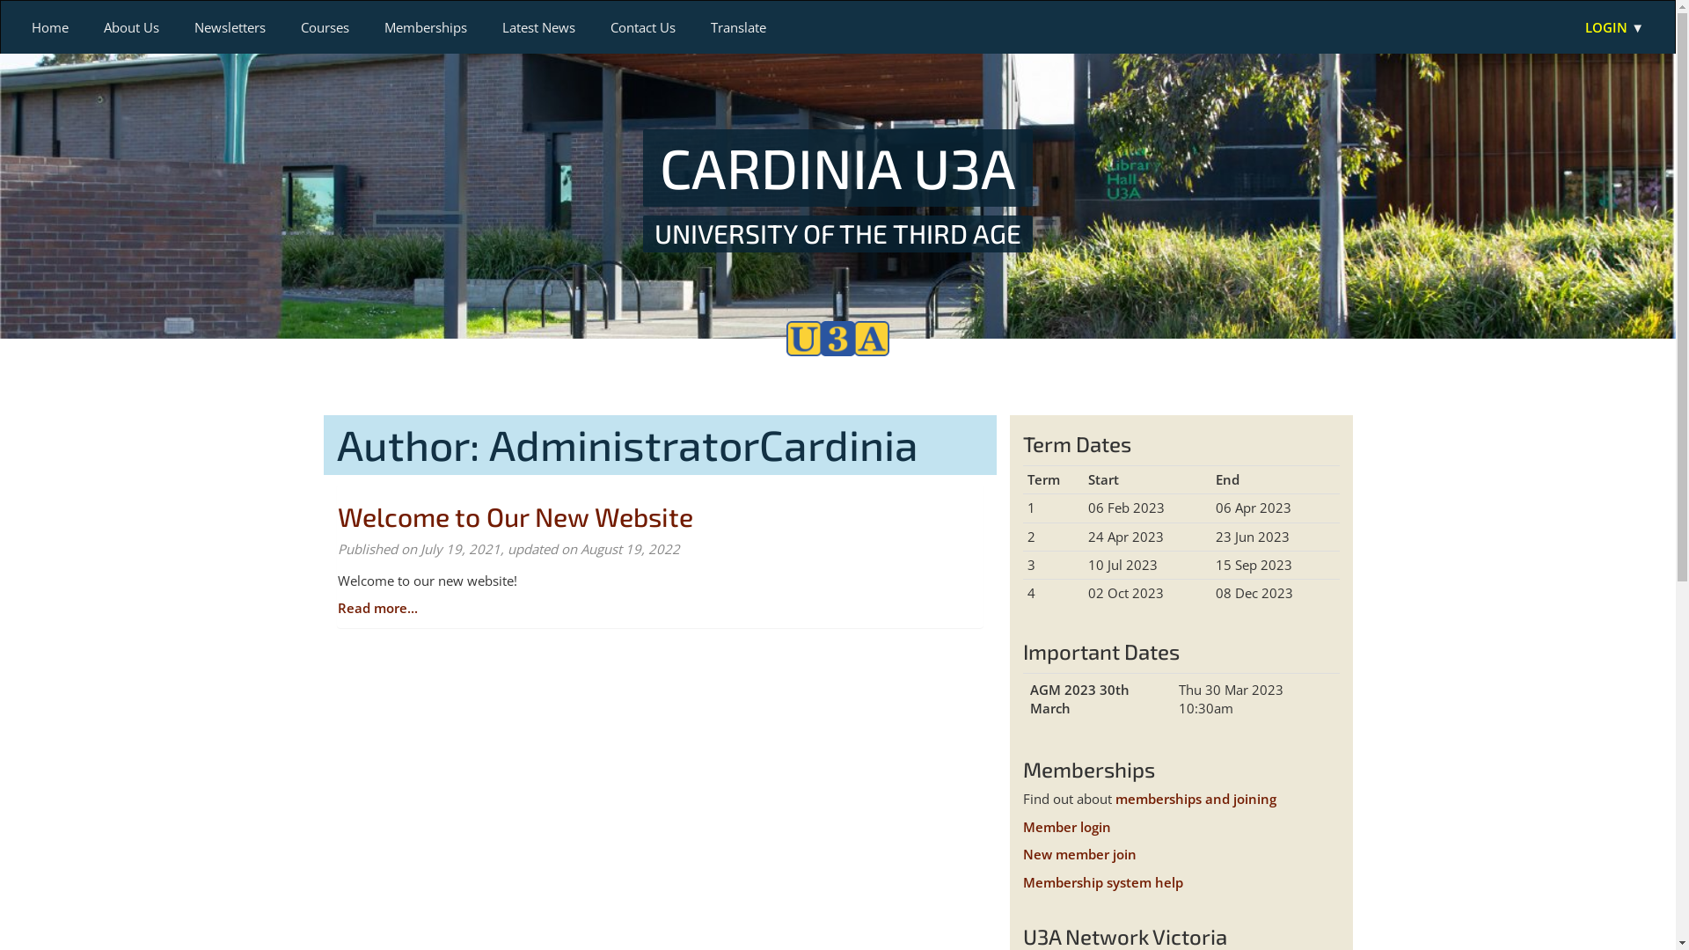  What do you see at coordinates (378, 608) in the screenshot?
I see `Read more...` at bounding box center [378, 608].